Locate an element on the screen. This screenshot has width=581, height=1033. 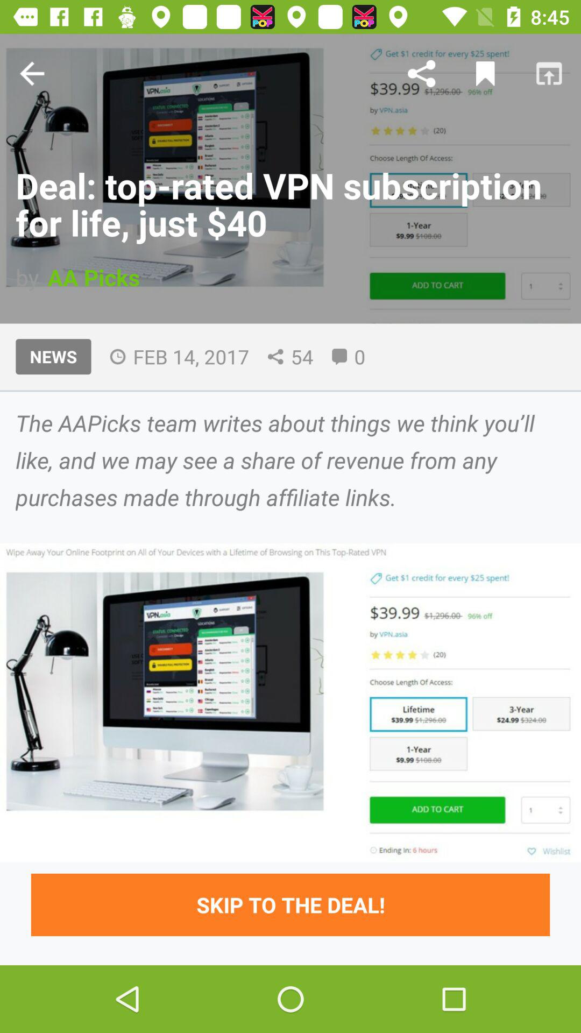
bookmark page is located at coordinates (485, 73).